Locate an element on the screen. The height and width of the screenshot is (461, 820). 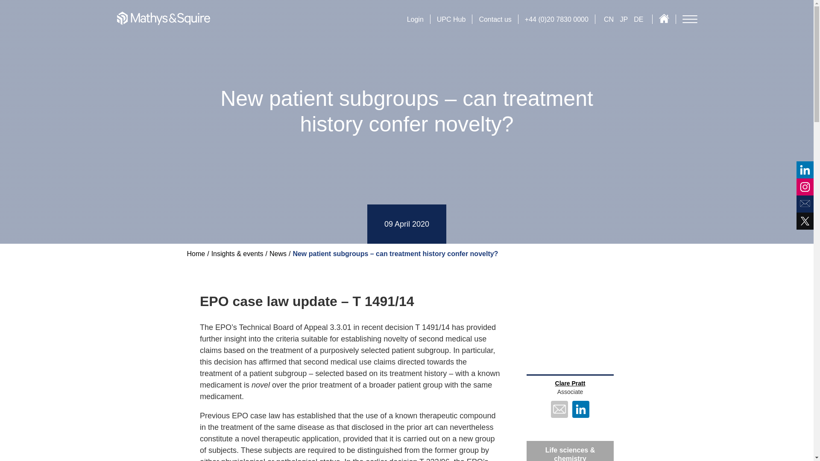
LinkedIn Social is located at coordinates (580, 410).